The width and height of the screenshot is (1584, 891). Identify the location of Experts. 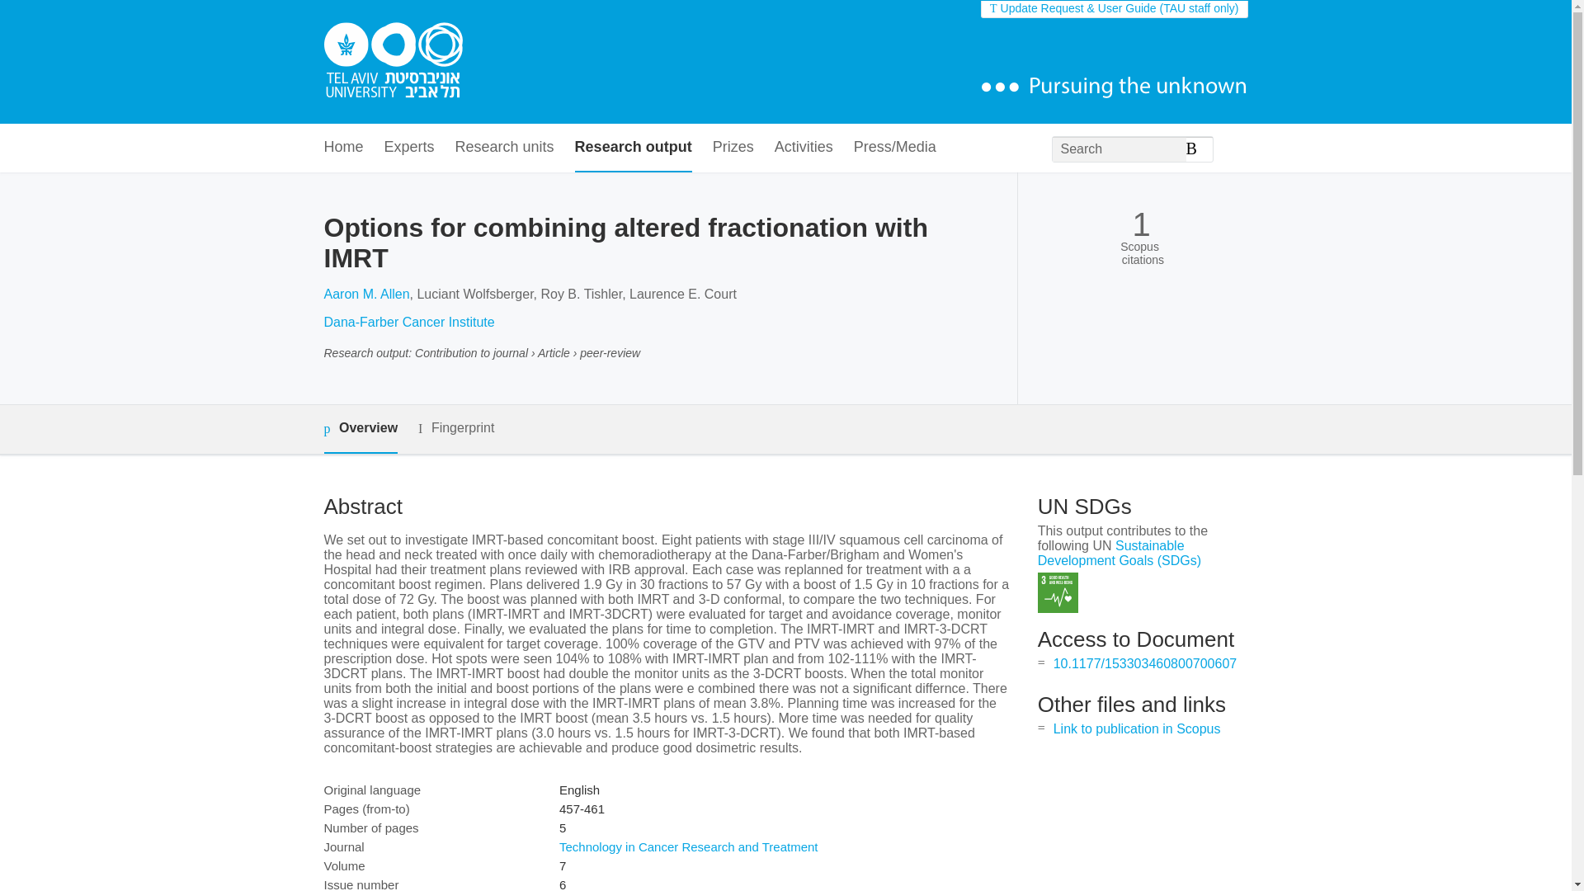
(409, 148).